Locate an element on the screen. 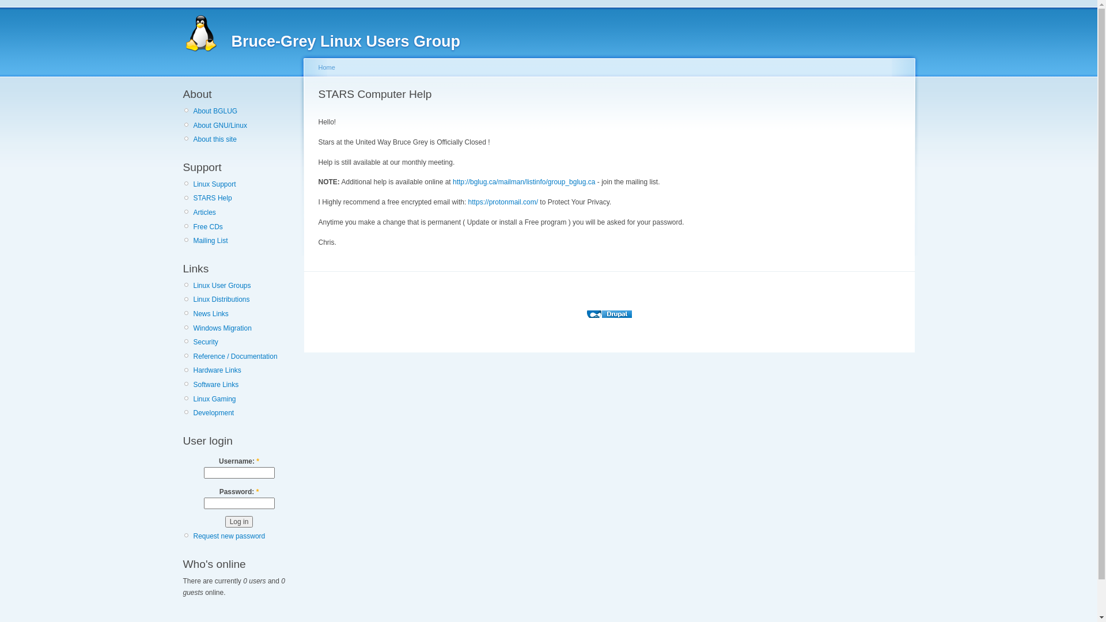 This screenshot has height=622, width=1106. News Links is located at coordinates (244, 314).